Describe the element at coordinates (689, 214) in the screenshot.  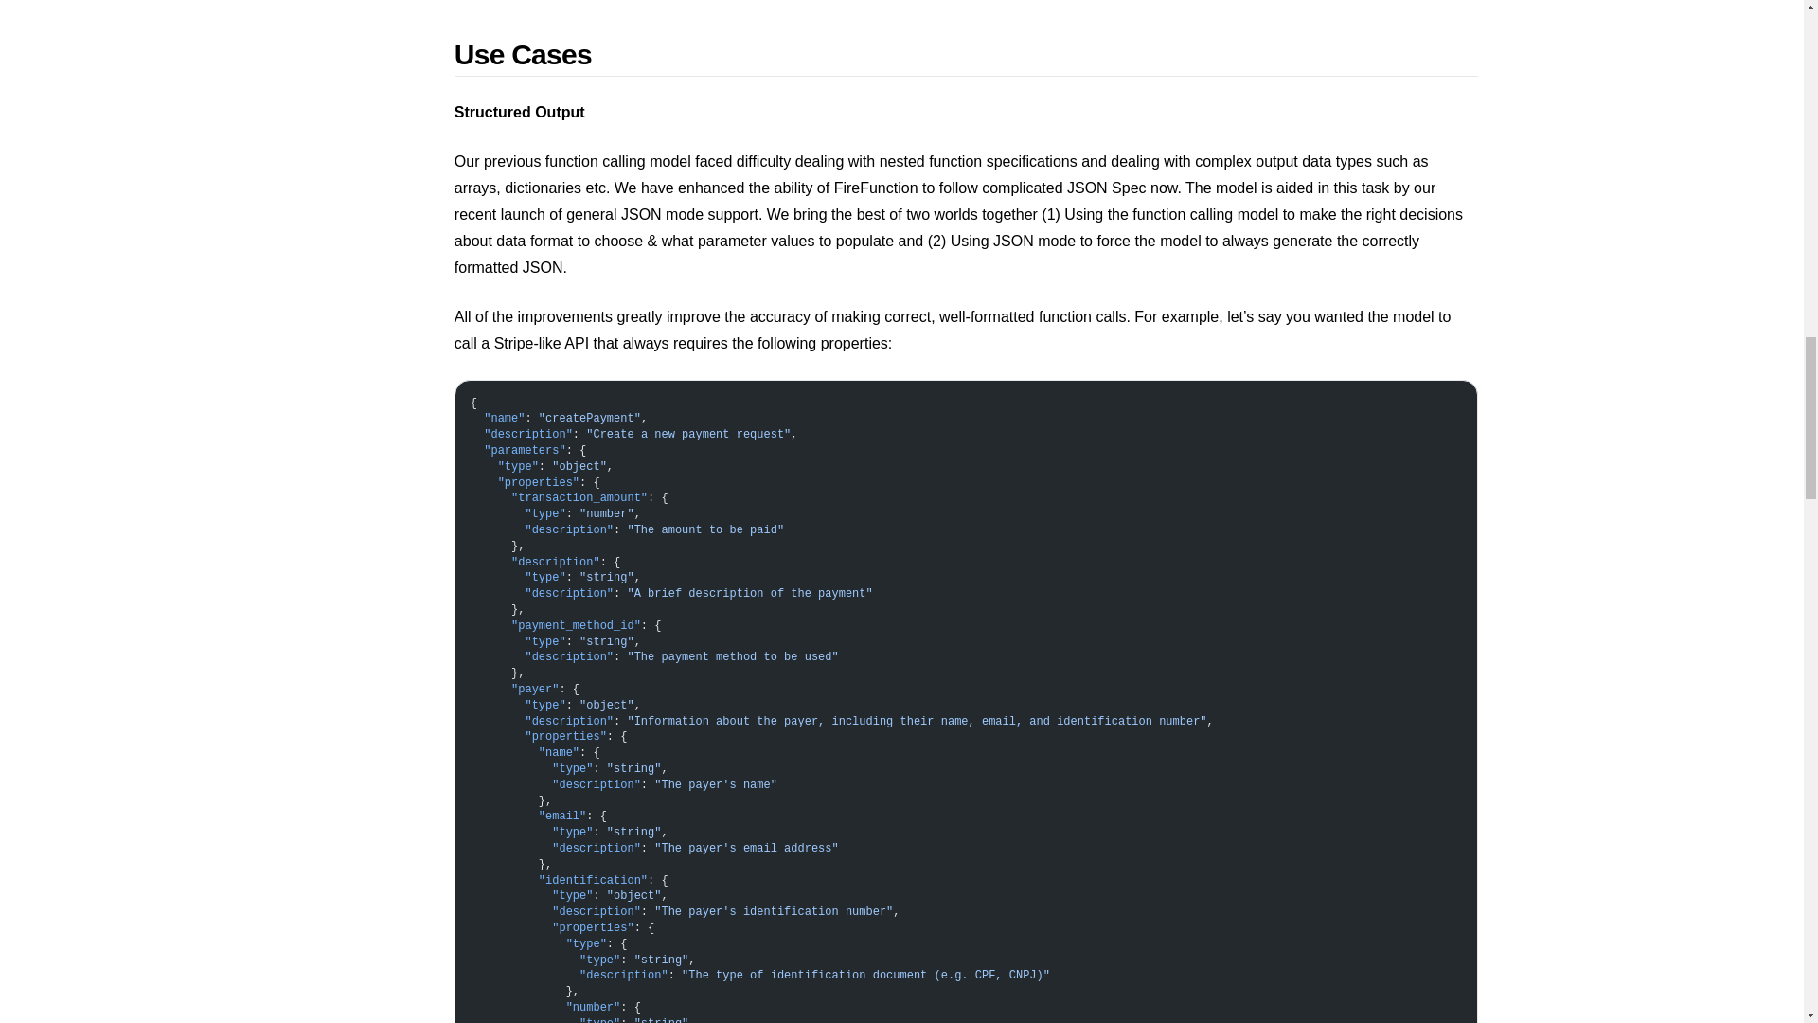
I see `JSON mode support` at that location.